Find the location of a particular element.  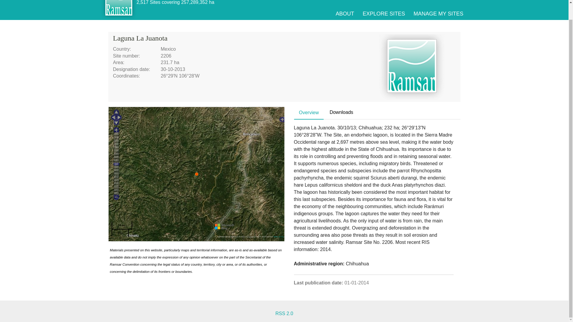

Home is located at coordinates (119, 10).